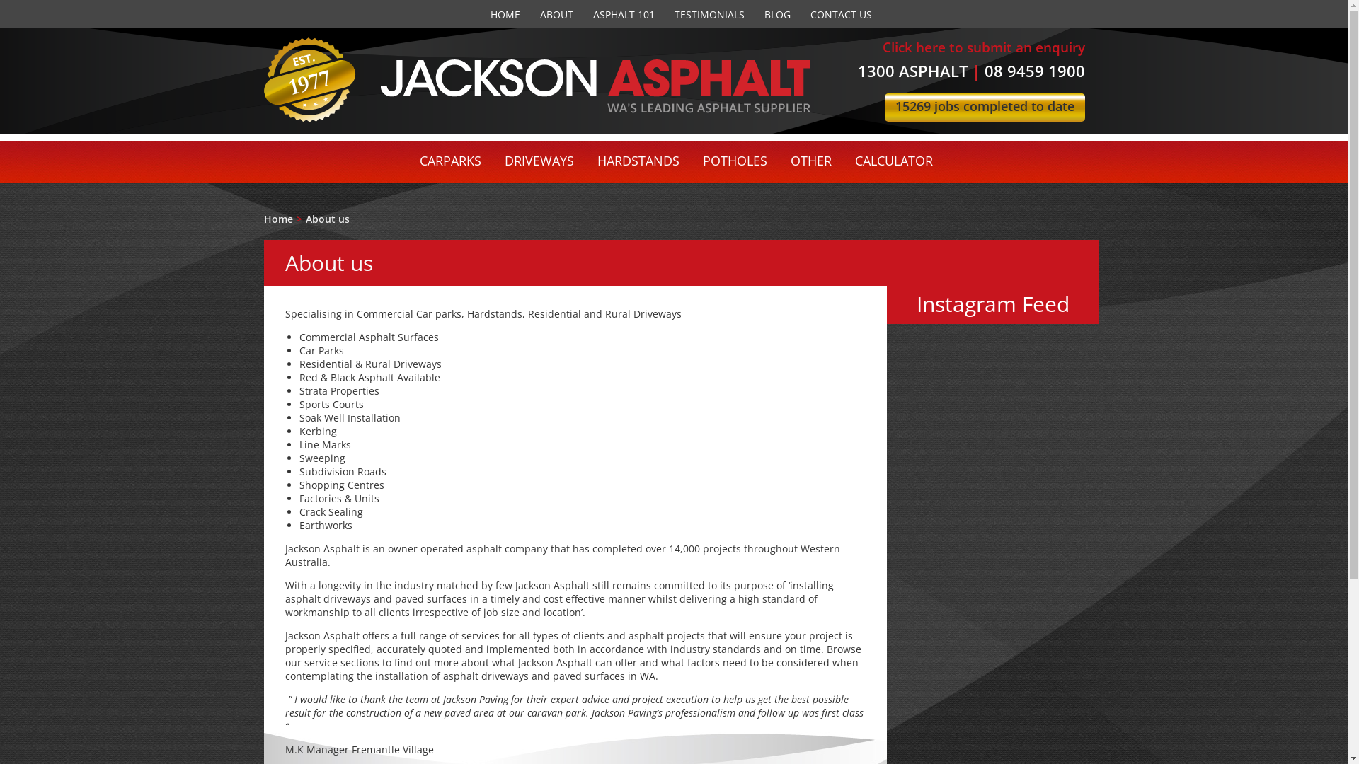  I want to click on CARPARKS, so click(450, 161).